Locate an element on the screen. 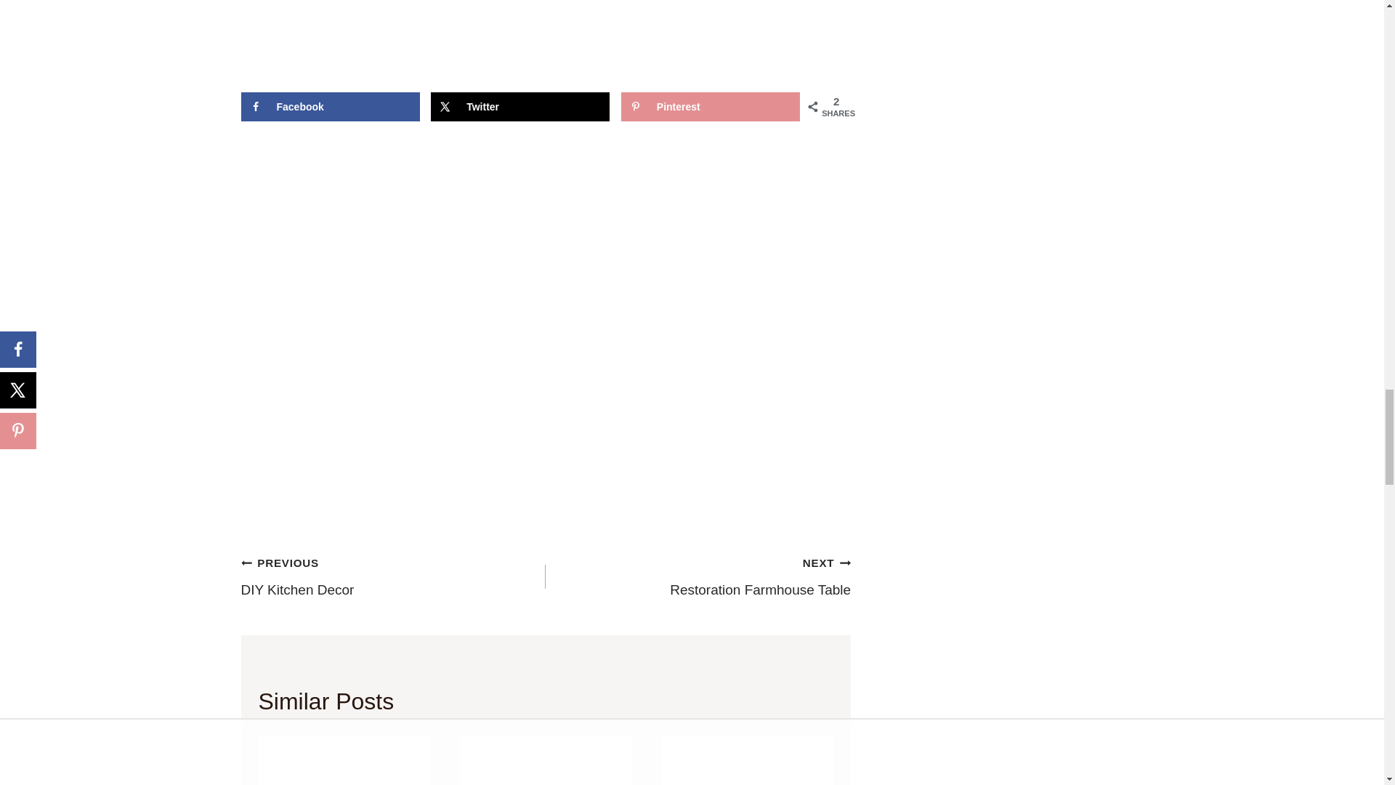  Save to Pinterest is located at coordinates (710, 107).